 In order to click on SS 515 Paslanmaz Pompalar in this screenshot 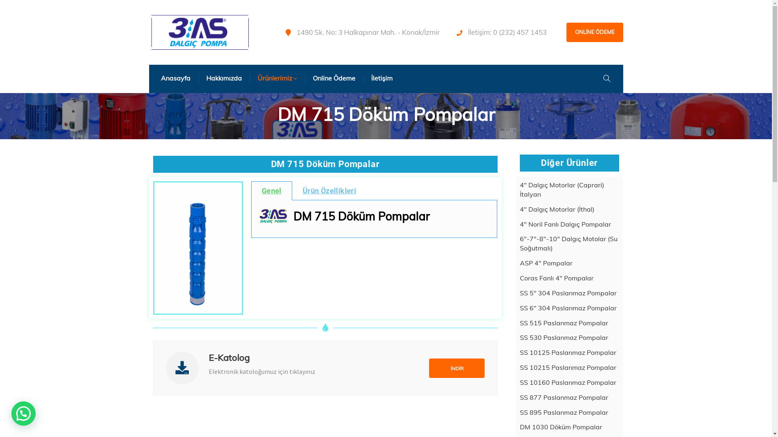, I will do `click(564, 323)`.